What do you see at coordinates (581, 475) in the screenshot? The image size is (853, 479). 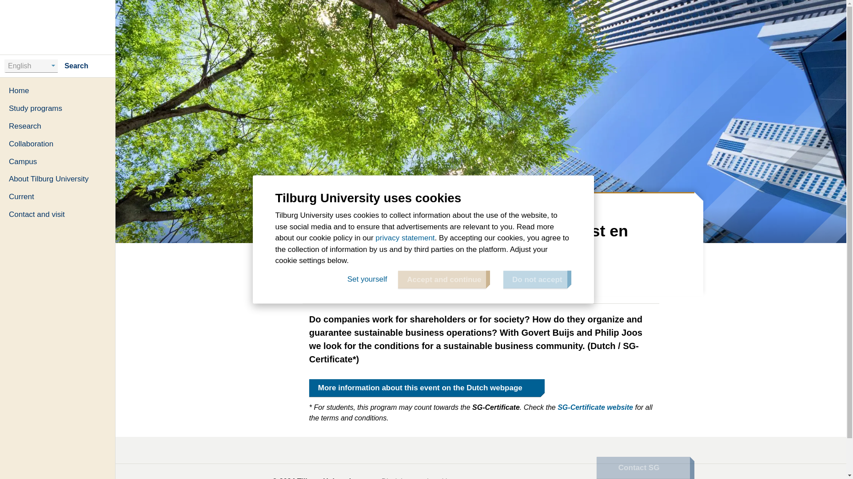 I see `LinkedIn` at bounding box center [581, 475].